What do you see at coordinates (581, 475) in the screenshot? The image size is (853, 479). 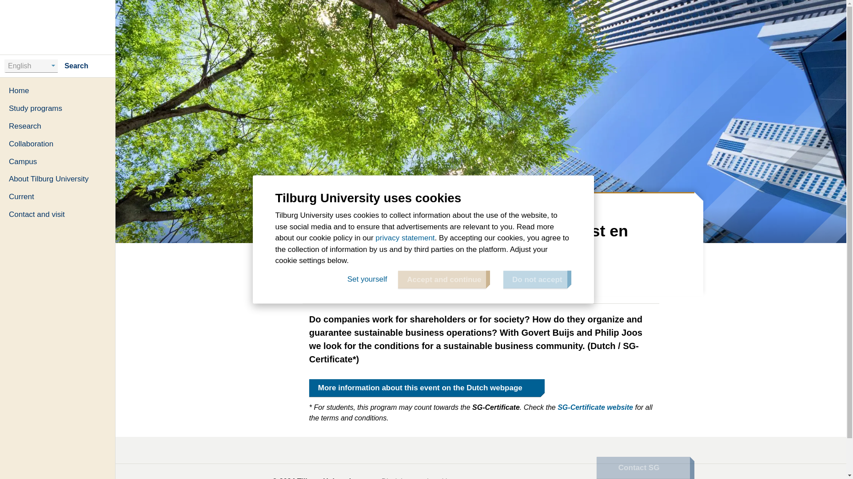 I see `LinkedIn` at bounding box center [581, 475].